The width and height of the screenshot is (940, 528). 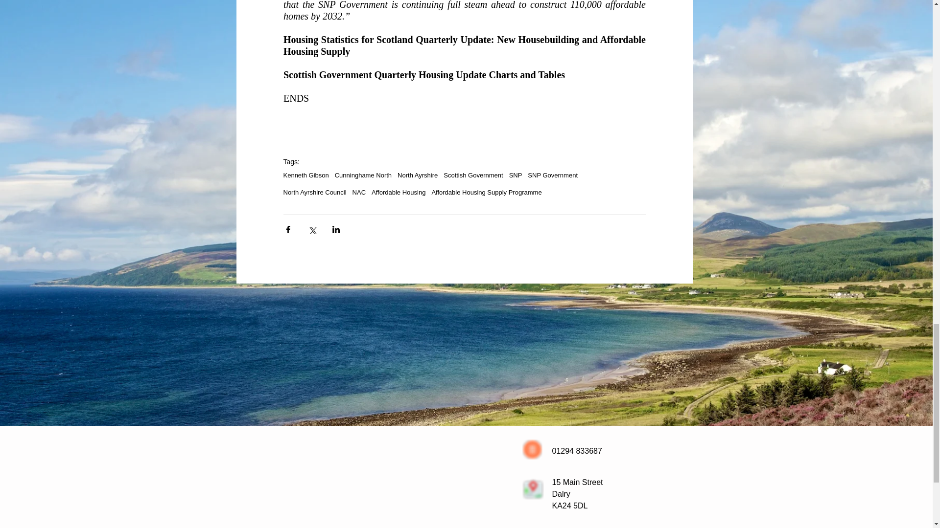 I want to click on SNP, so click(x=516, y=175).